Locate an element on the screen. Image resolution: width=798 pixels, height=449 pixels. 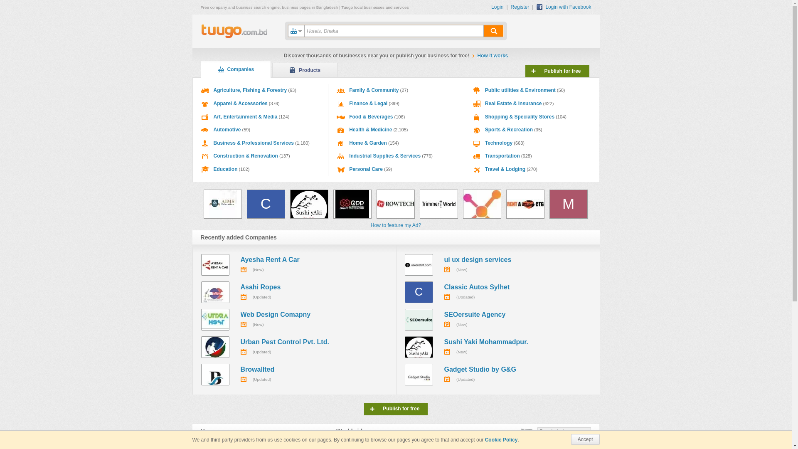
Asahi Ropes
   (Updated) is located at coordinates (294, 292).